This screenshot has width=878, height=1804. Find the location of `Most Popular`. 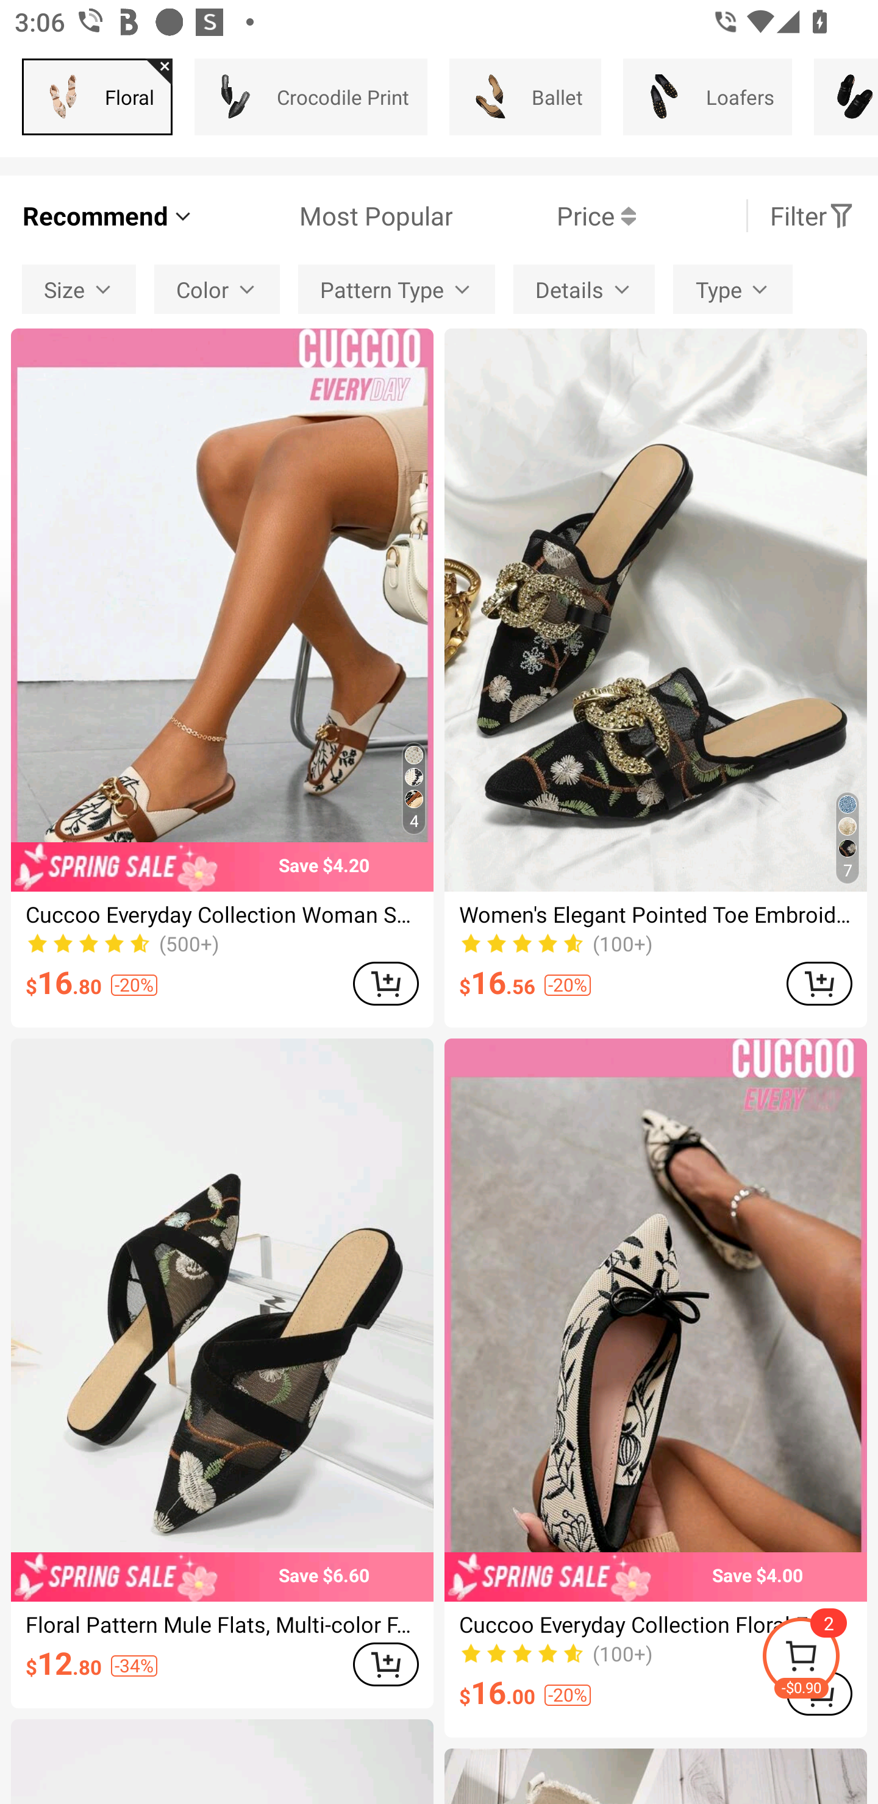

Most Popular is located at coordinates (323, 216).